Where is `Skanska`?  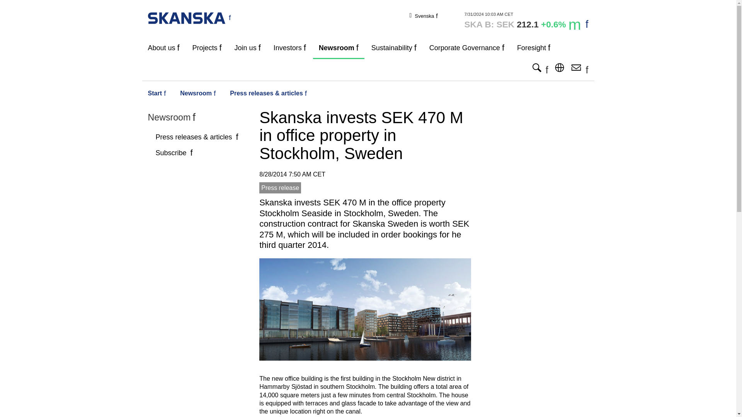
Skanska is located at coordinates (189, 17).